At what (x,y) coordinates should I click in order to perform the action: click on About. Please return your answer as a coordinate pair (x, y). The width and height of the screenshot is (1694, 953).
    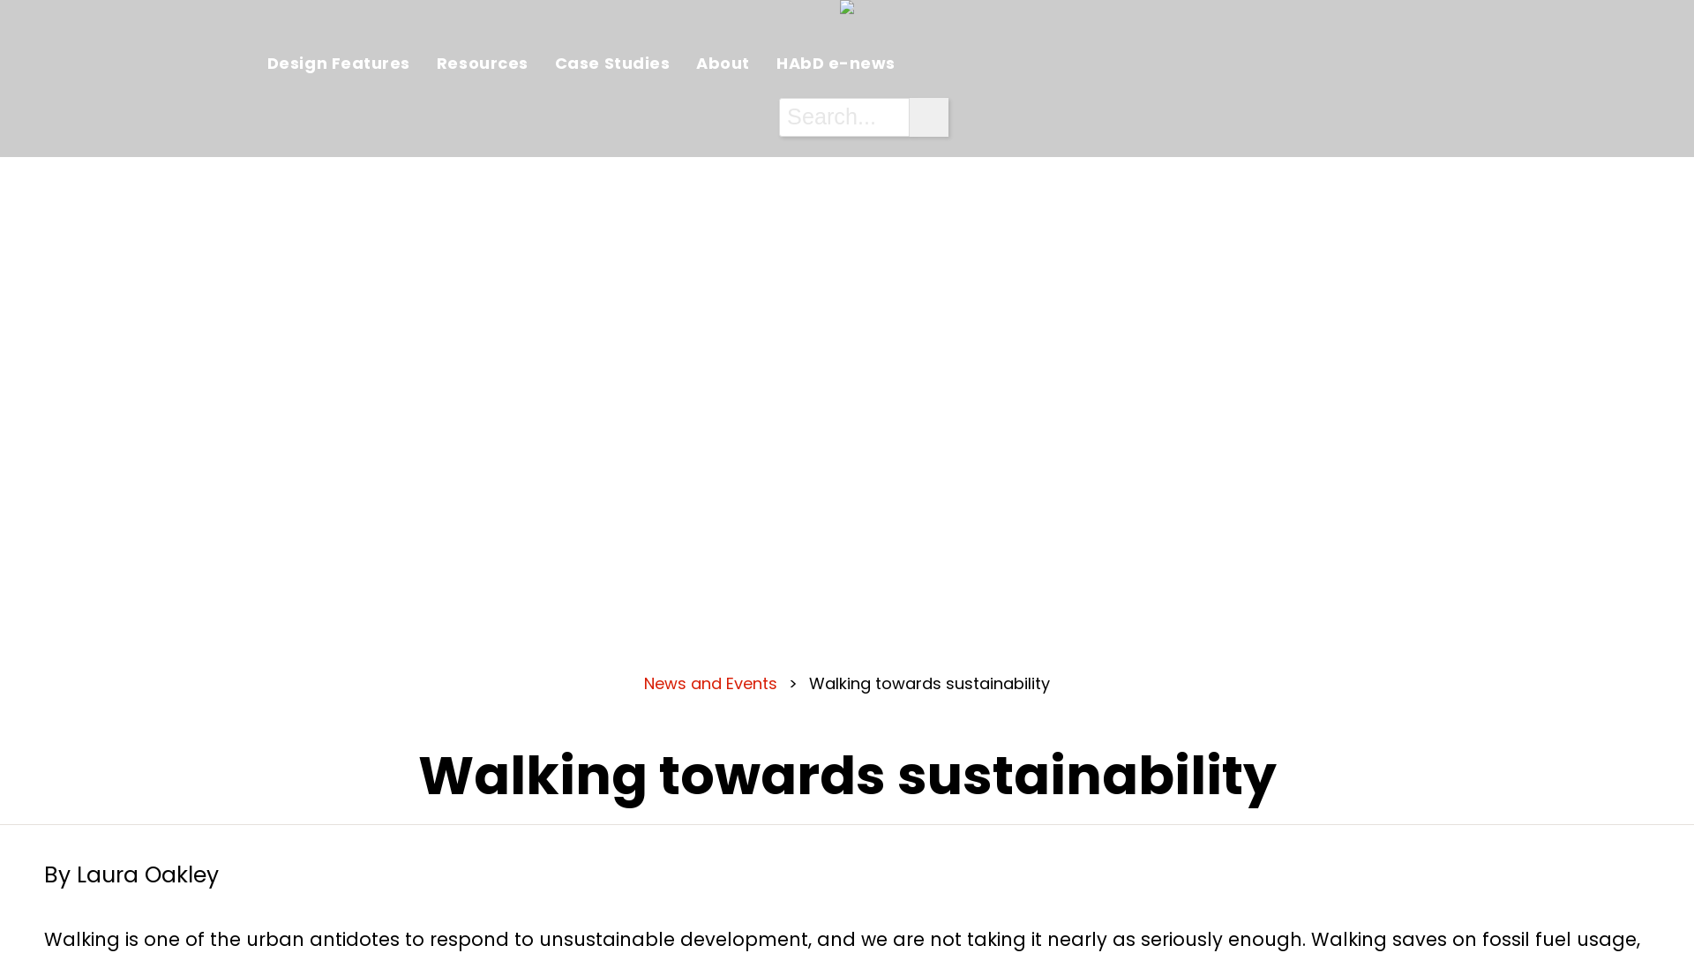
    Looking at the image, I should click on (723, 64).